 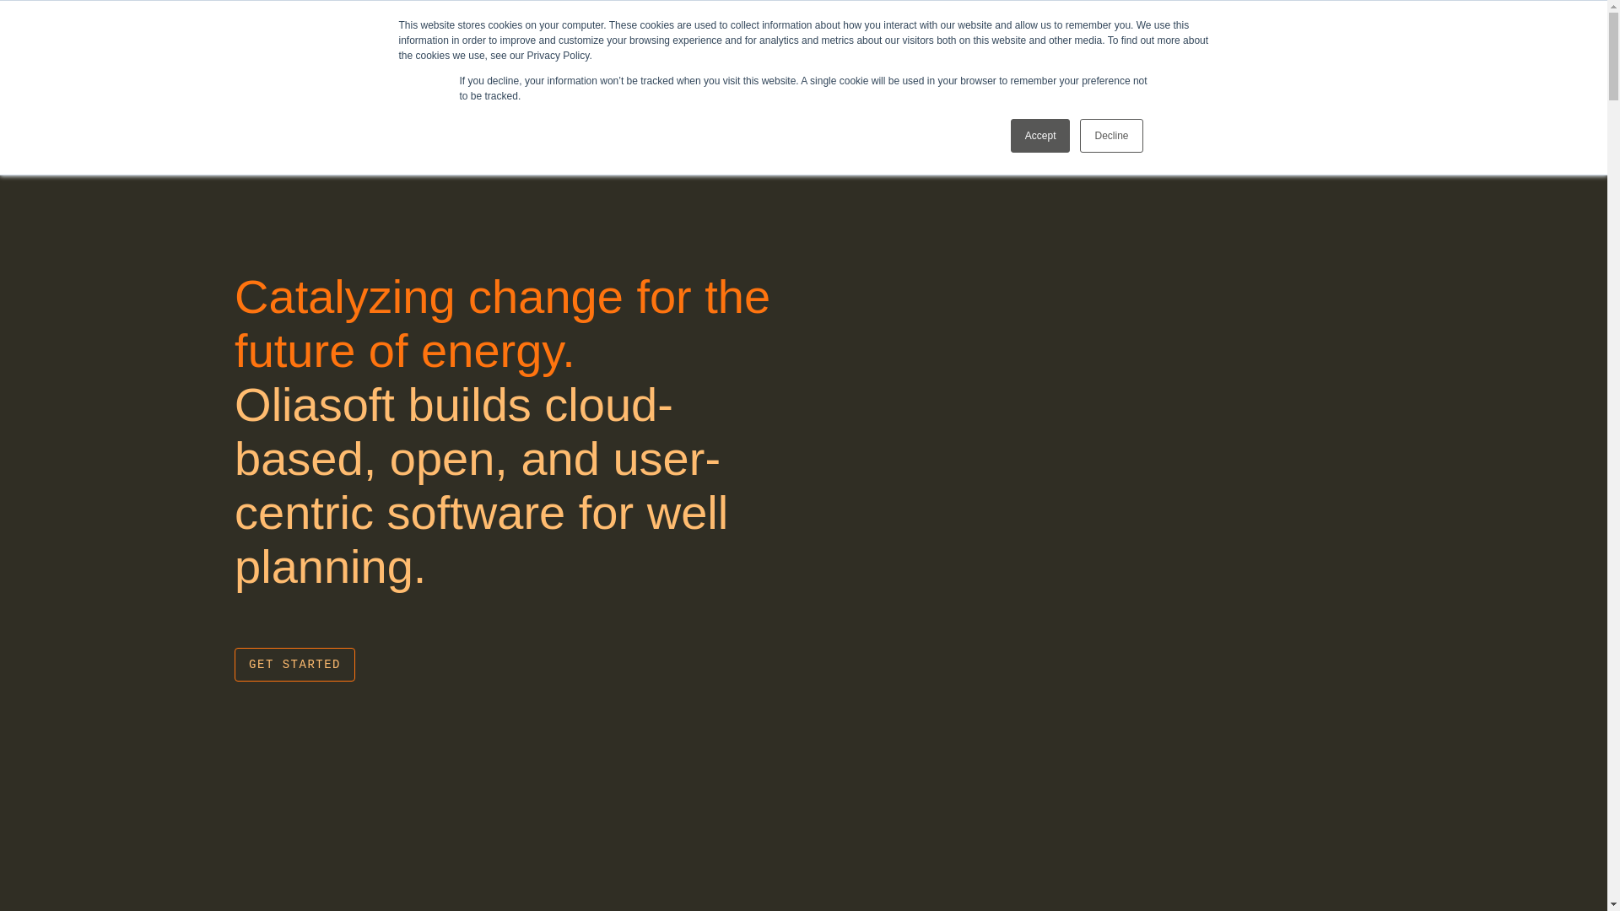 What do you see at coordinates (1450, 36) in the screenshot?
I see `LOG IN` at bounding box center [1450, 36].